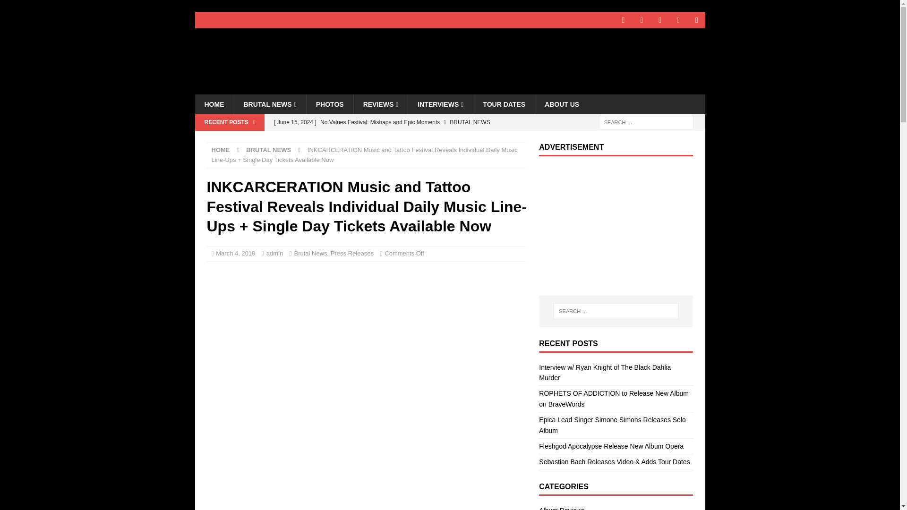 The image size is (907, 510). Describe the element at coordinates (235, 253) in the screenshot. I see `March 4, 2019` at that location.